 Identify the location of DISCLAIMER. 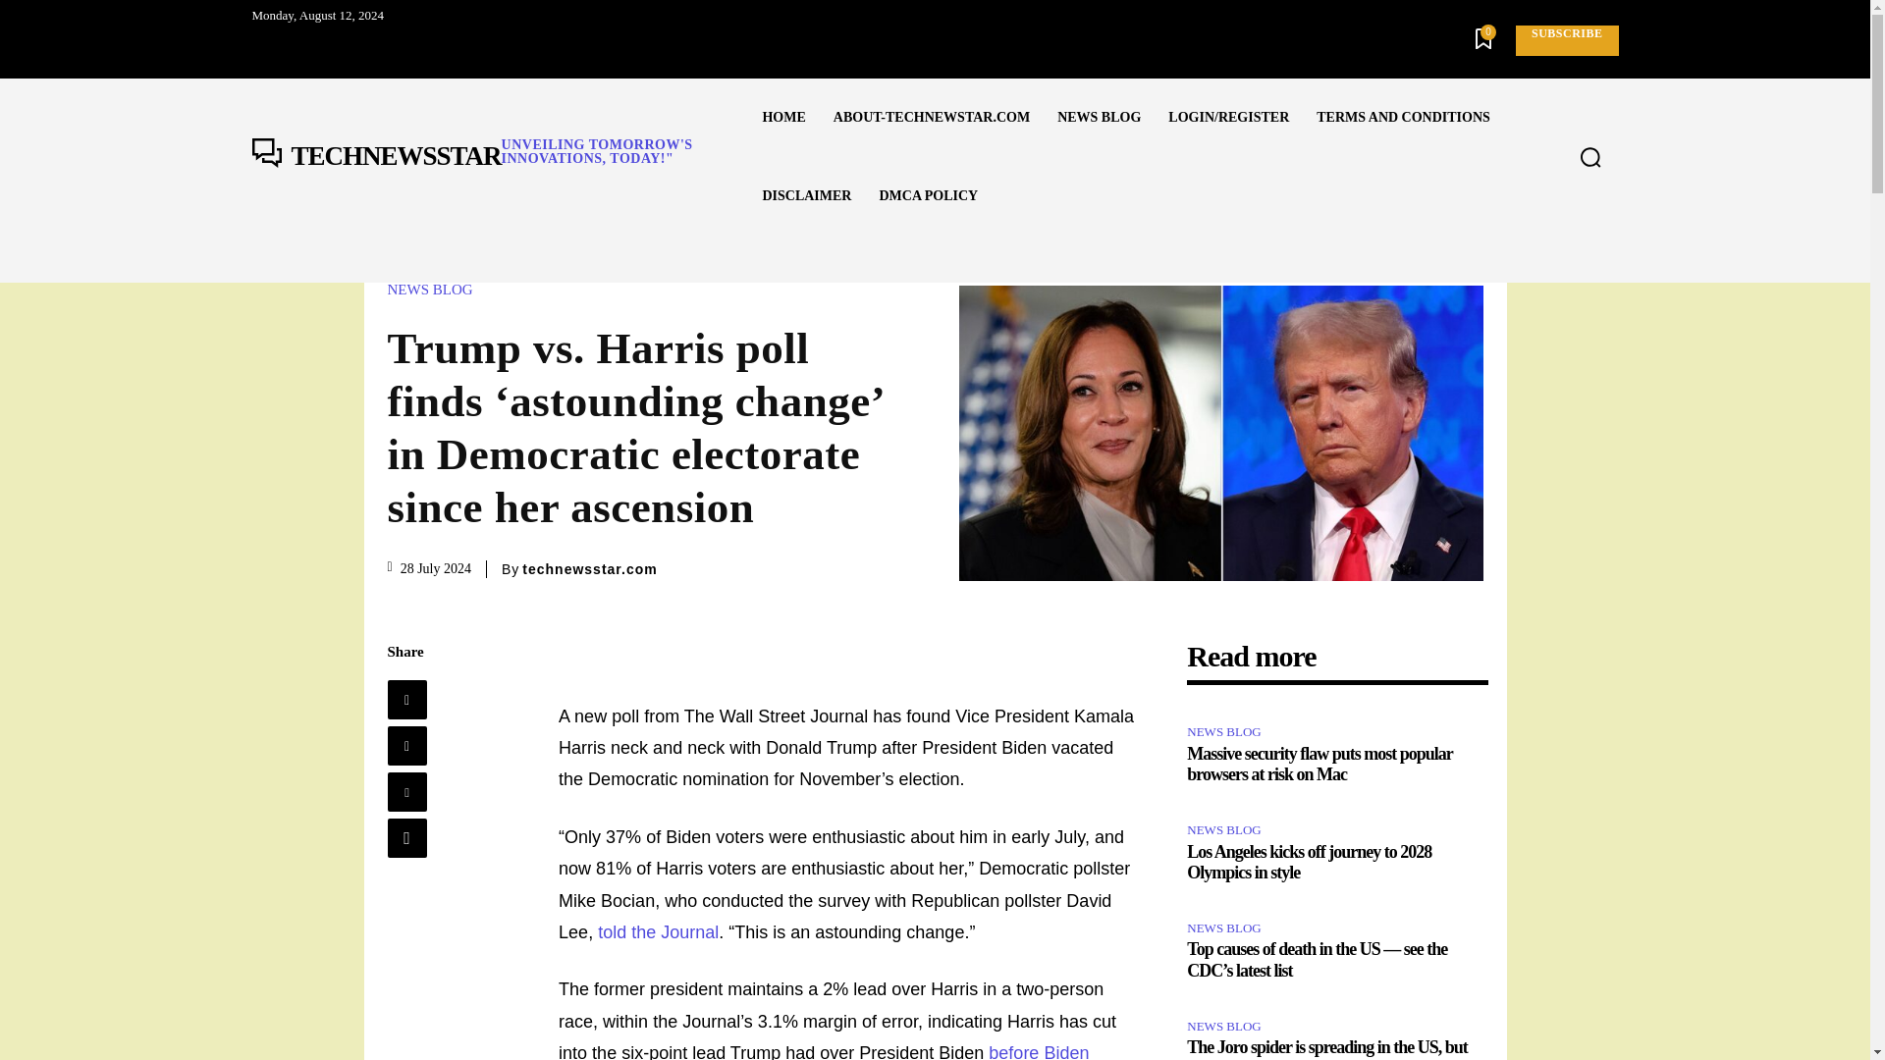
(807, 195).